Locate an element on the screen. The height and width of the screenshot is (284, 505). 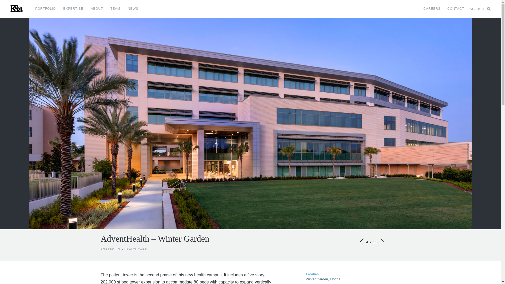
HEALTHCARE is located at coordinates (136, 249).